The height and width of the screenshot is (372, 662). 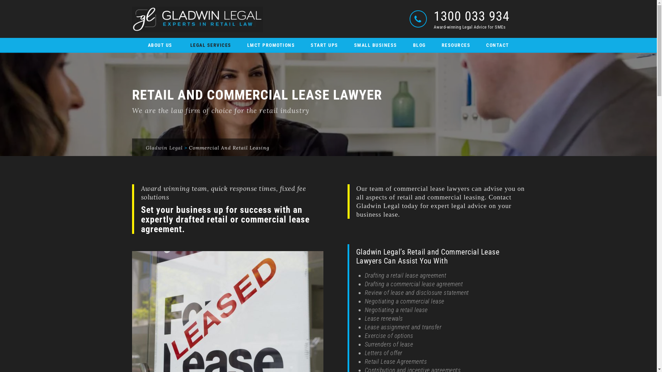 What do you see at coordinates (375, 43) in the screenshot?
I see `SMALL BUSINESS` at bounding box center [375, 43].